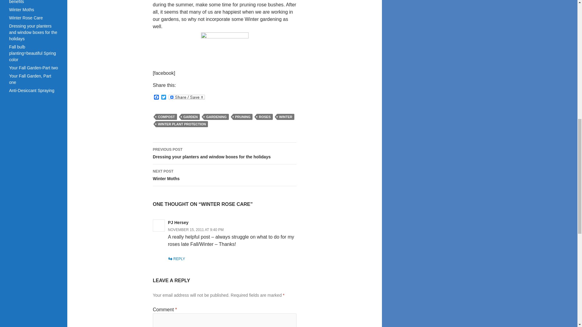 The image size is (582, 327). Describe the element at coordinates (178, 222) in the screenshot. I see `PJ Hersey` at that location.